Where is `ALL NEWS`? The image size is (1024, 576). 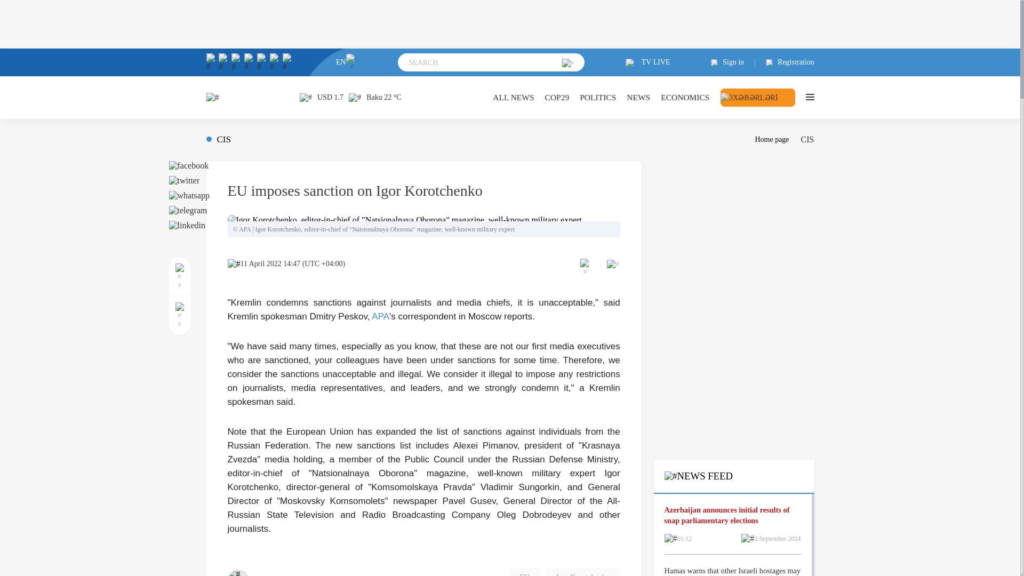
ALL NEWS is located at coordinates (513, 97).